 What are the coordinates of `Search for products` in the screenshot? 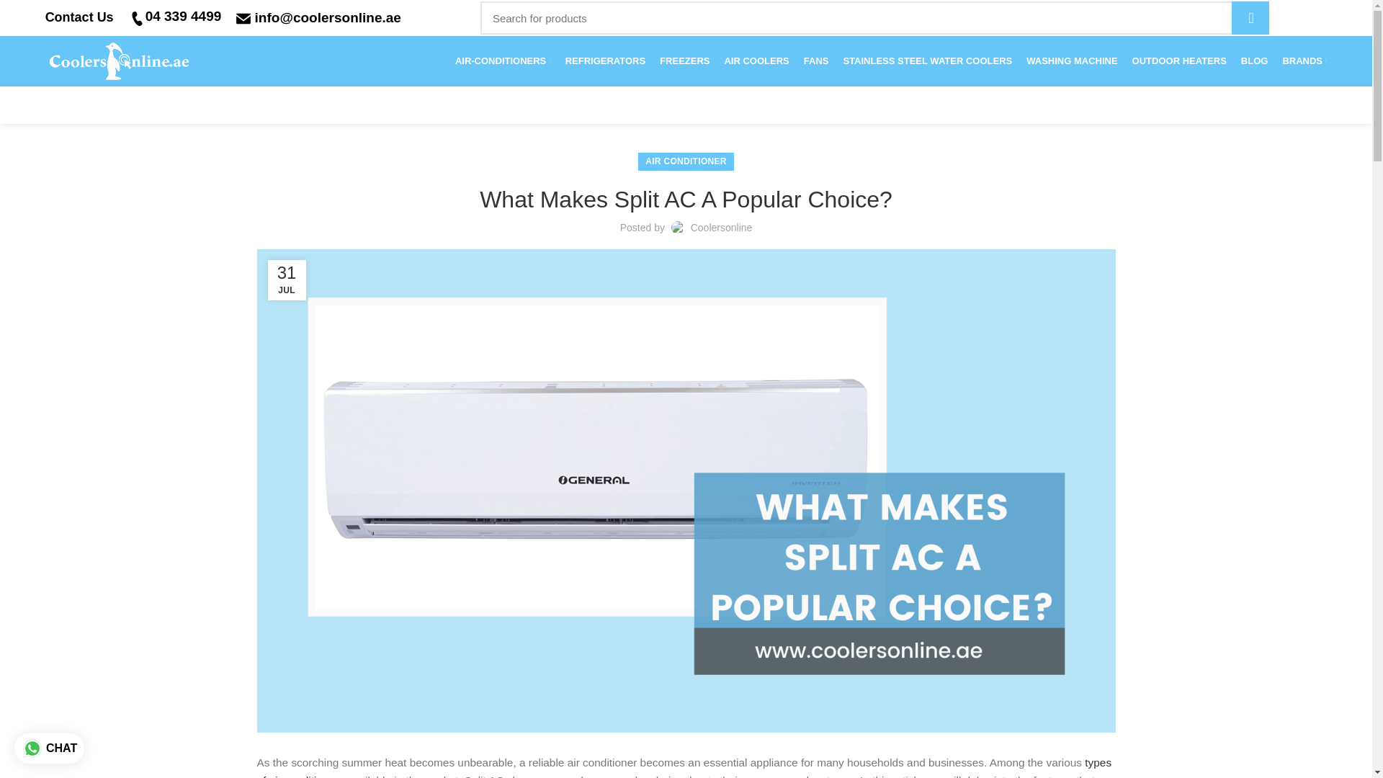 It's located at (874, 17).